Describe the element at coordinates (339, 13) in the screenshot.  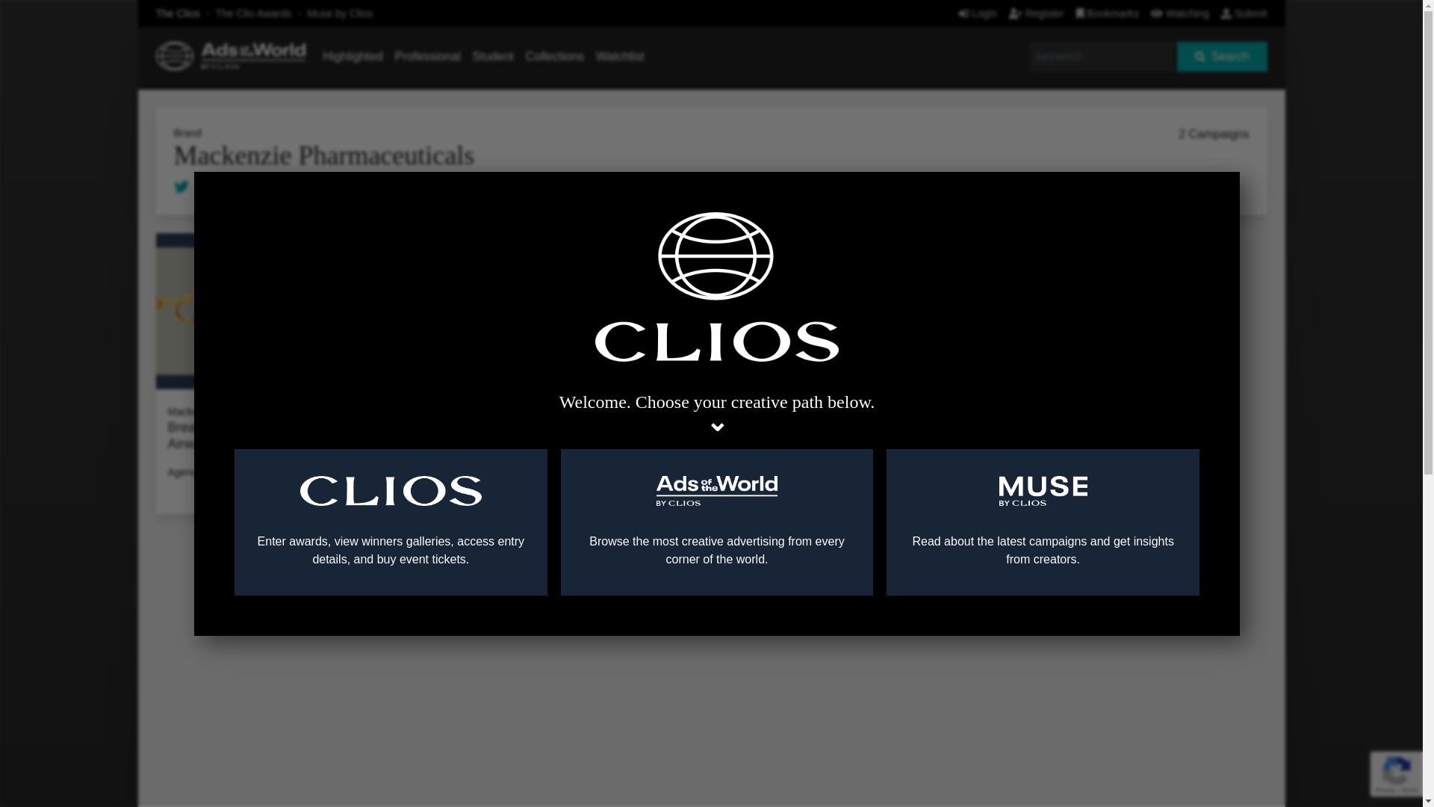
I see `Muse by Clios` at that location.